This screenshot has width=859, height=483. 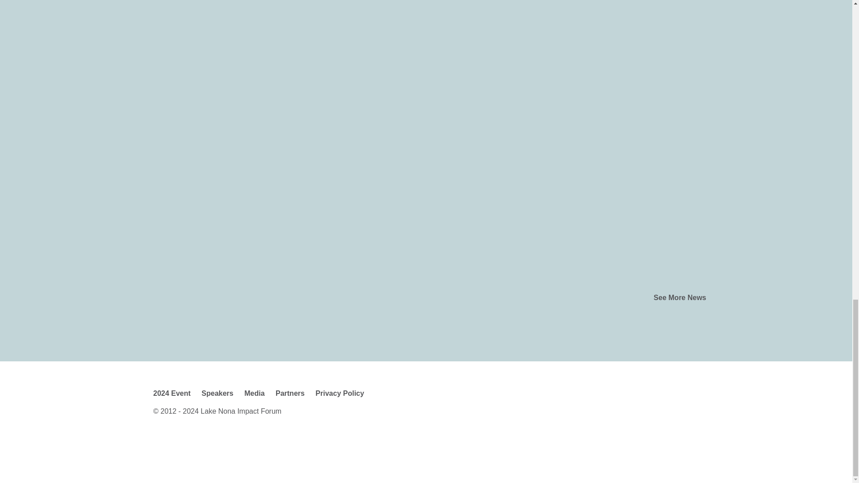 I want to click on 2024 Event, so click(x=172, y=393).